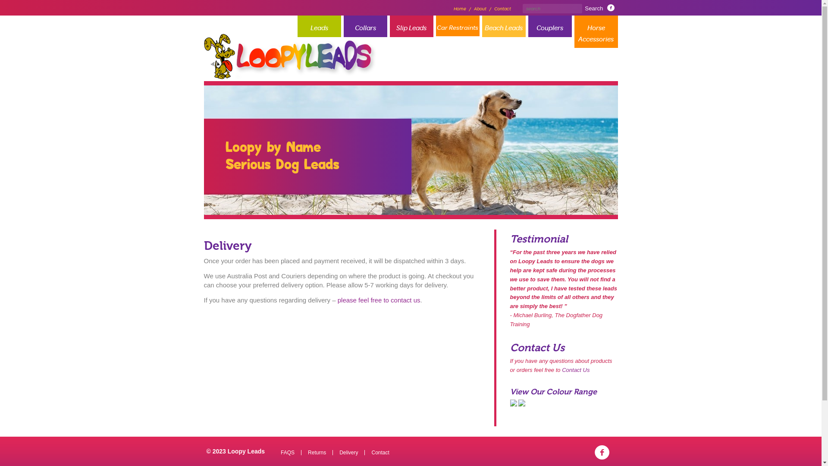 The image size is (828, 466). Describe the element at coordinates (596, 32) in the screenshot. I see `Horse Accessories` at that location.